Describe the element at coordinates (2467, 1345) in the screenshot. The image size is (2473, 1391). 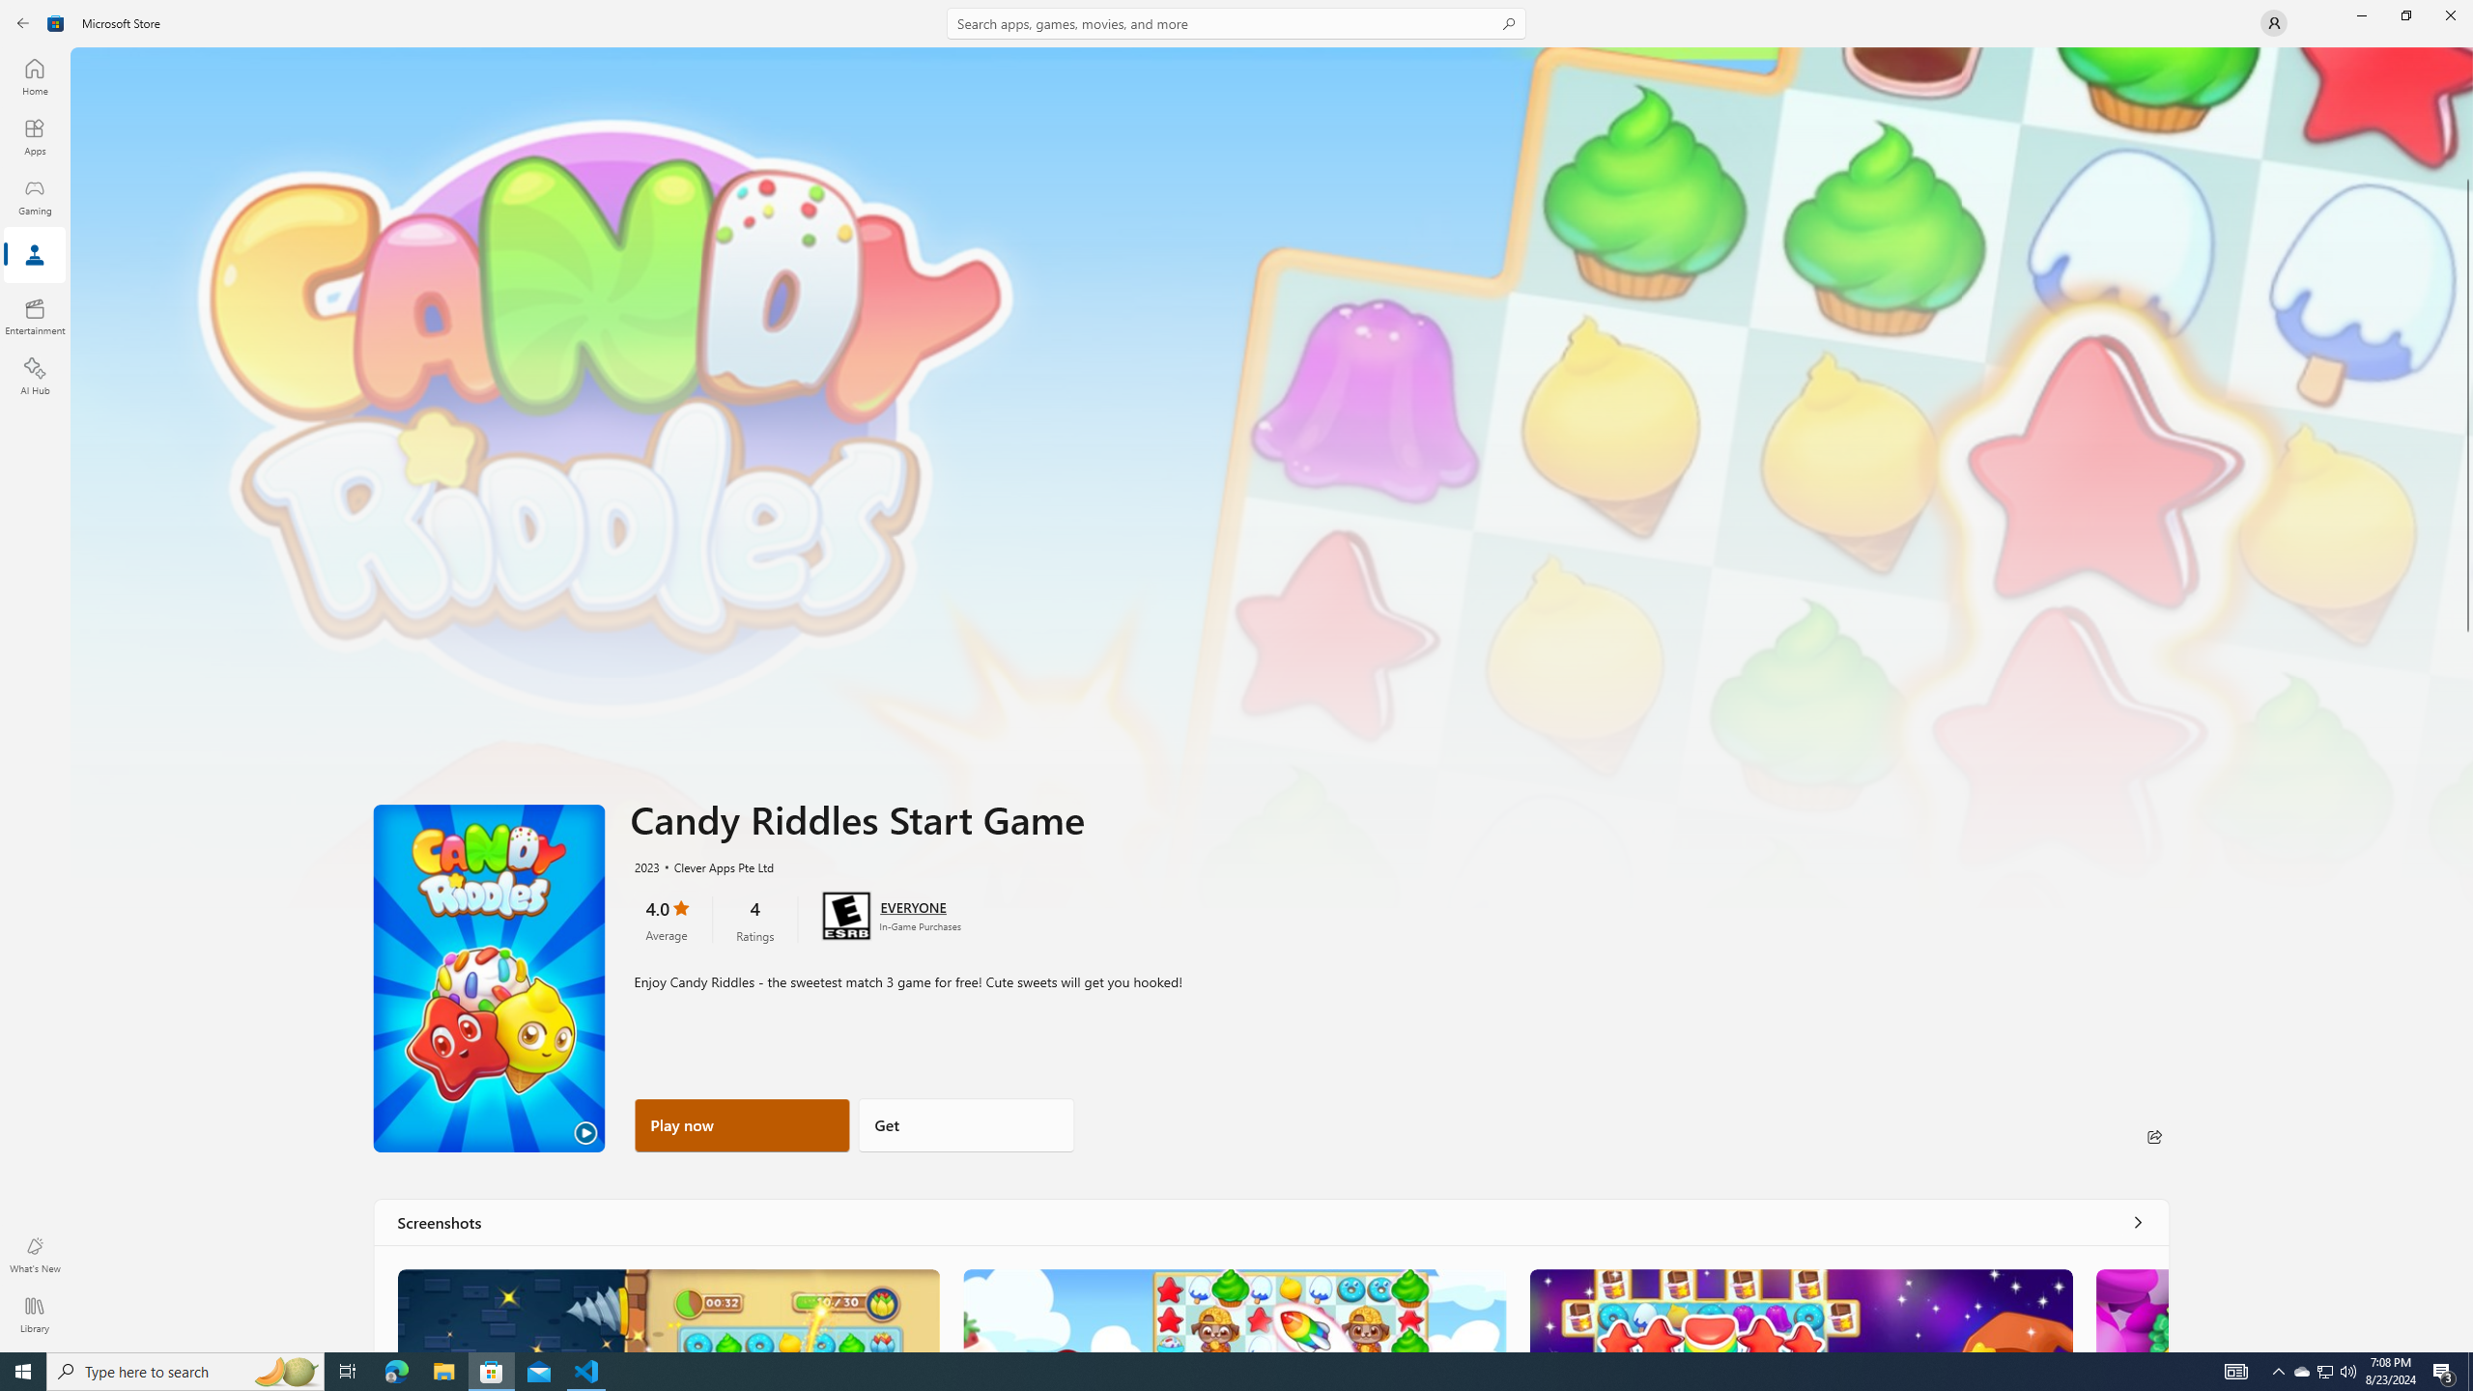
I see `Vertical Small Increase` at that location.